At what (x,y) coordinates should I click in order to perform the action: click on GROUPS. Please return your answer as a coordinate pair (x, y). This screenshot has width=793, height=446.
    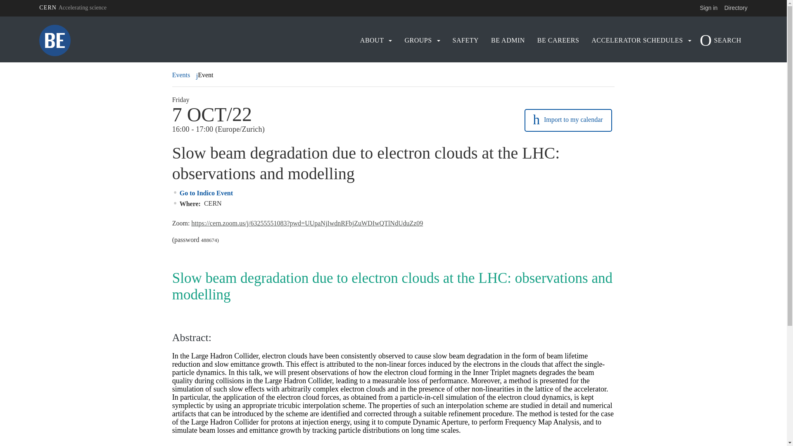
    Looking at the image, I should click on (418, 40).